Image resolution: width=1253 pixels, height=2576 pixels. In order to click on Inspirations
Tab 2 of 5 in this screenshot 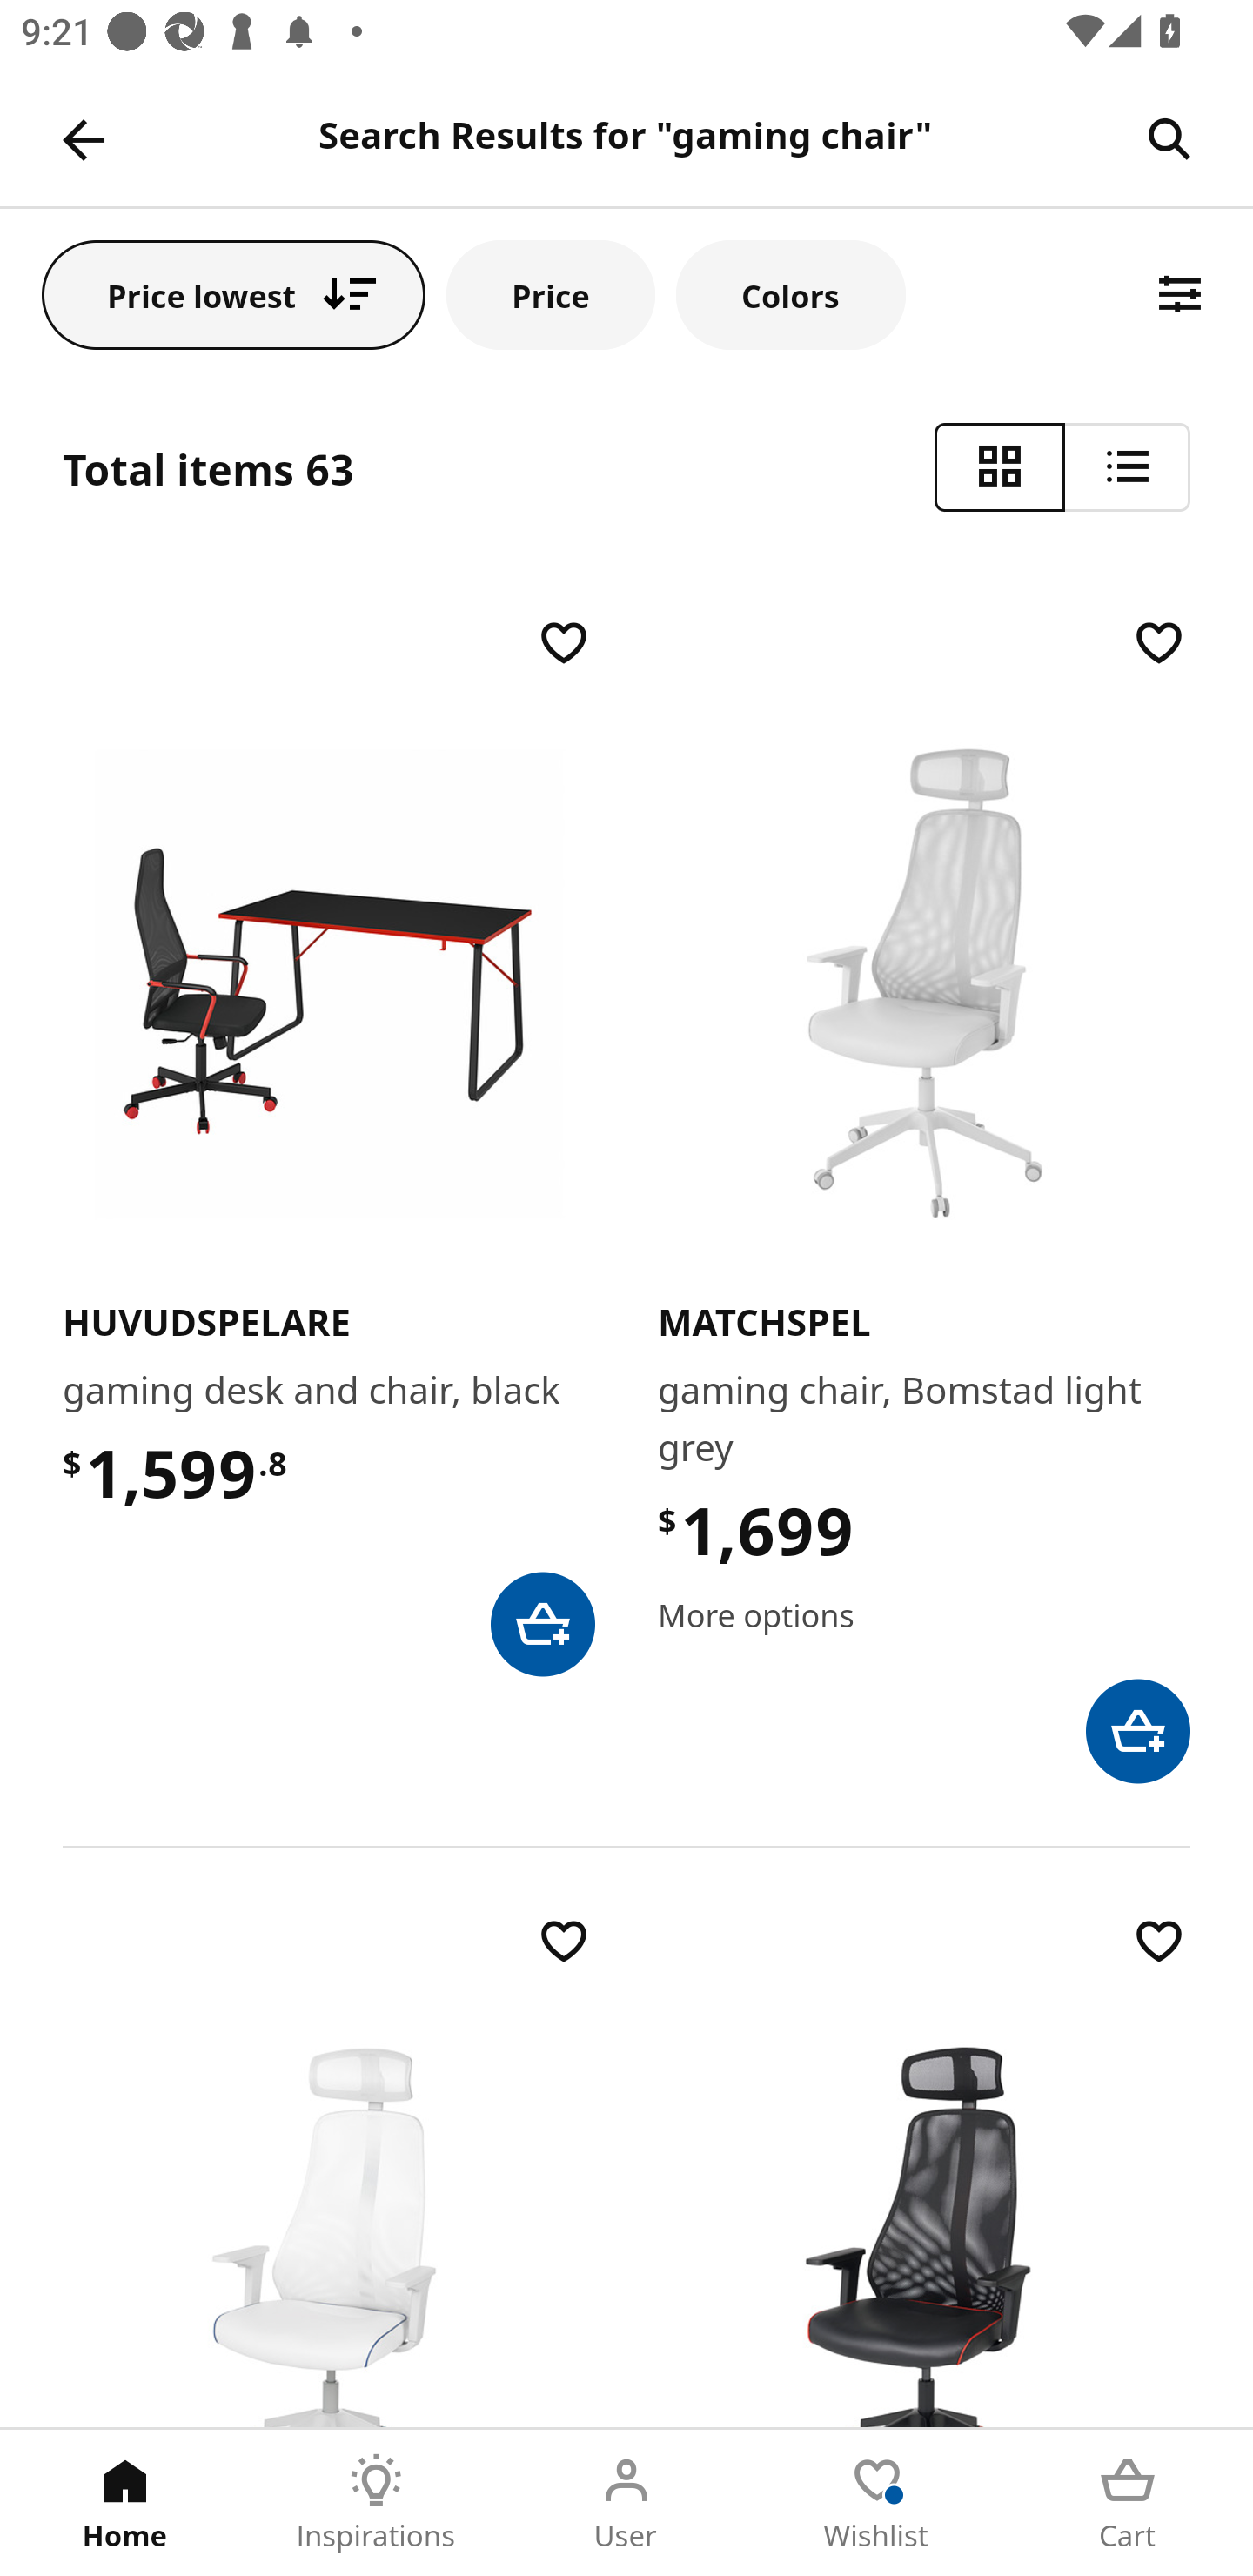, I will do `click(376, 2503)`.